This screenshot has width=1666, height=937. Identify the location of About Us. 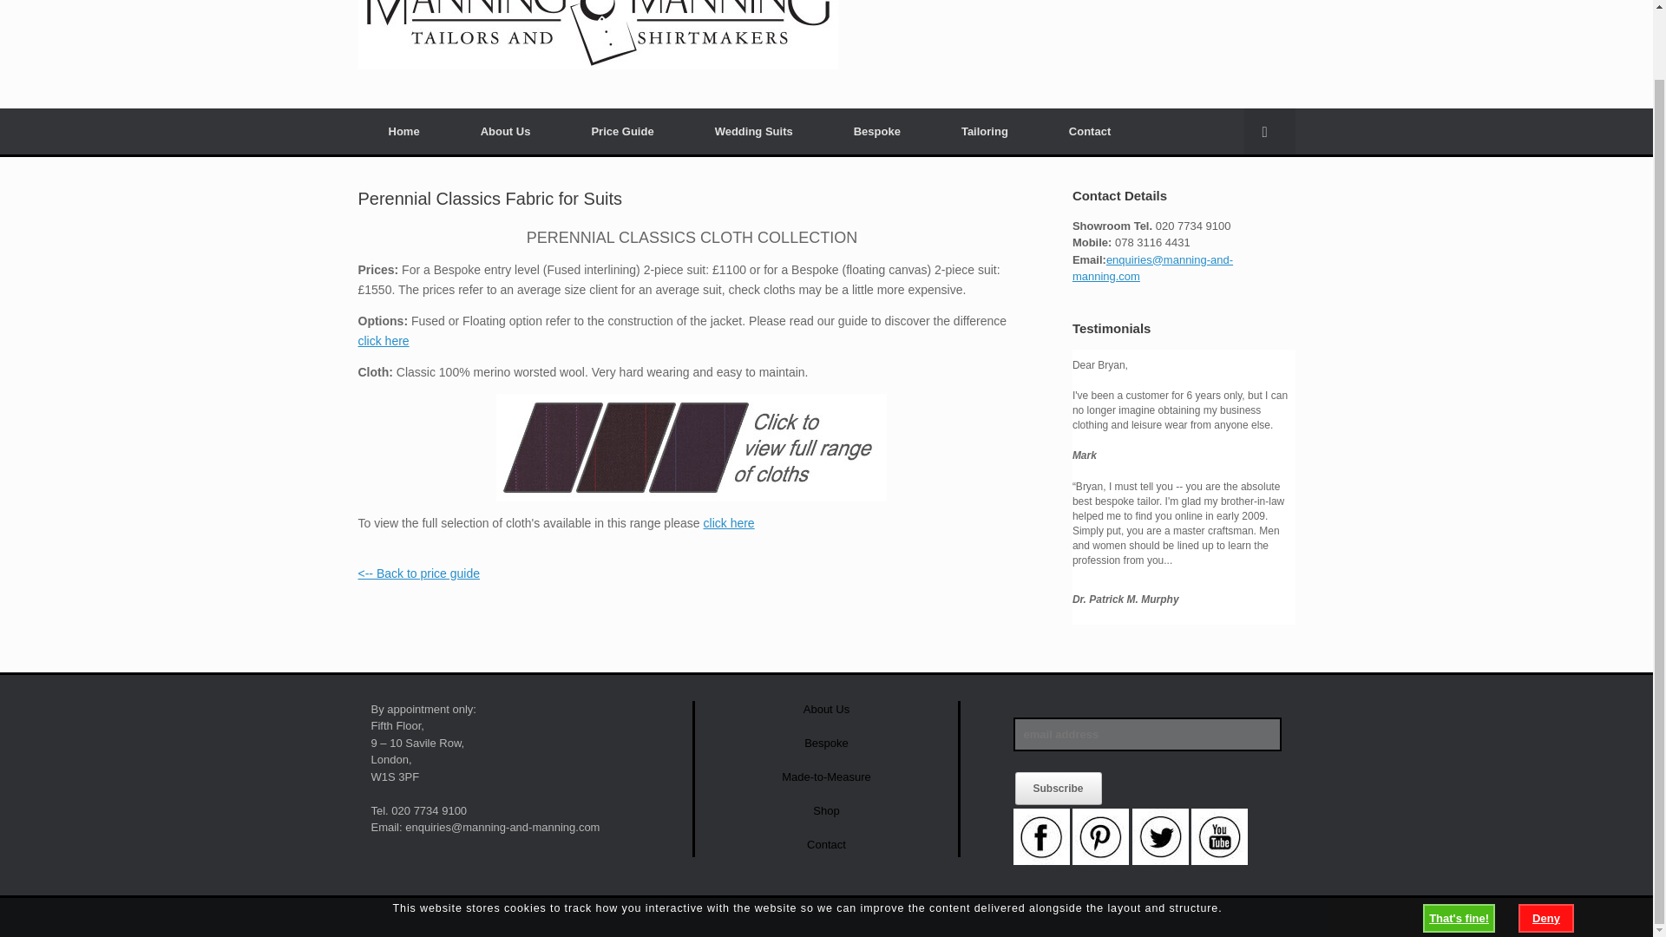
(826, 710).